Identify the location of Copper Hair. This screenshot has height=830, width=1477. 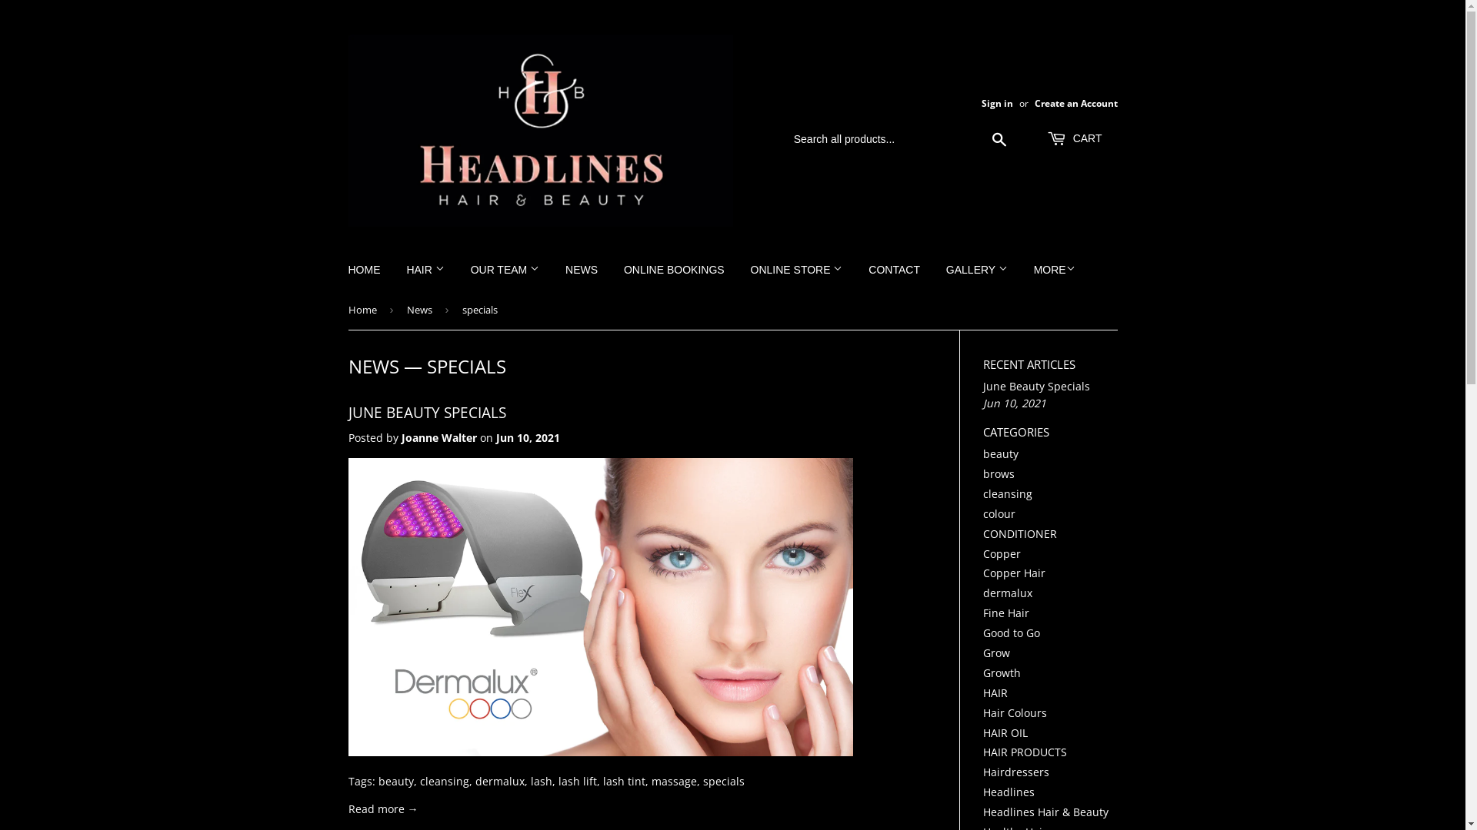
(1014, 573).